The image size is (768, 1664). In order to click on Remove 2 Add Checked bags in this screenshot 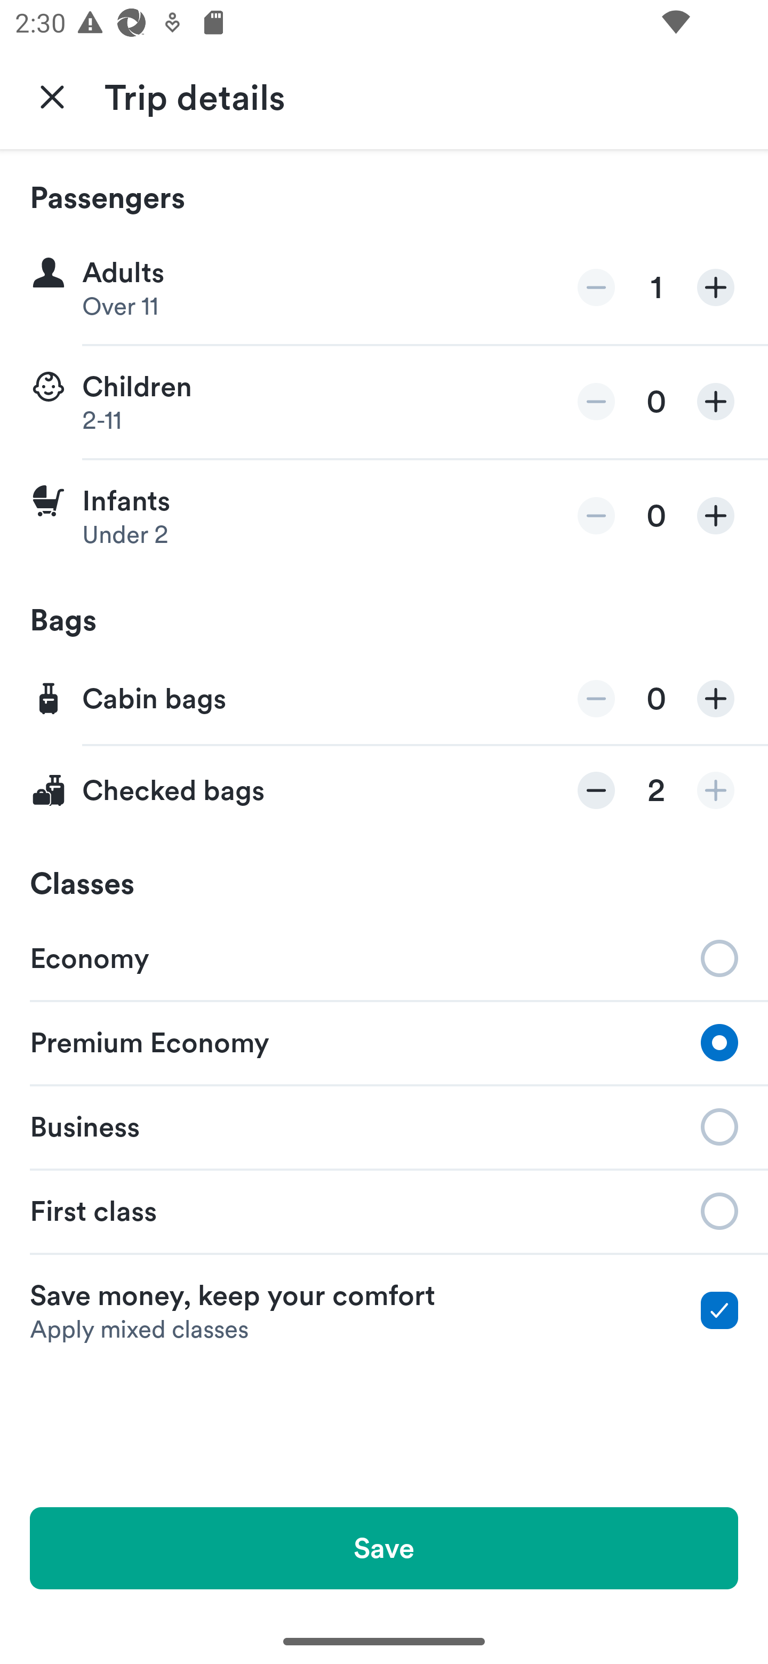, I will do `click(384, 790)`.